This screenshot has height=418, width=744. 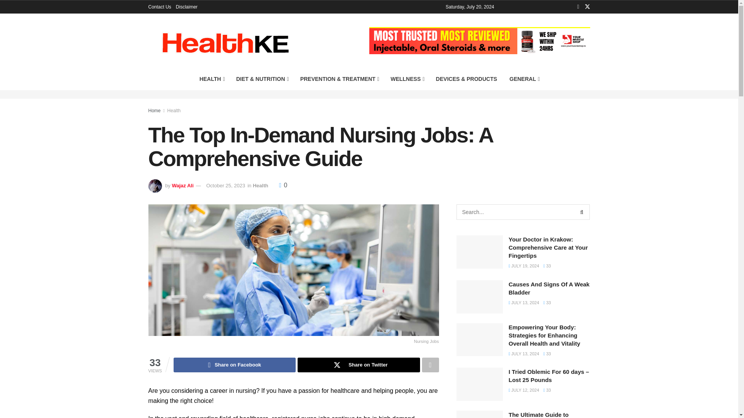 I want to click on Disclaimer, so click(x=187, y=7).